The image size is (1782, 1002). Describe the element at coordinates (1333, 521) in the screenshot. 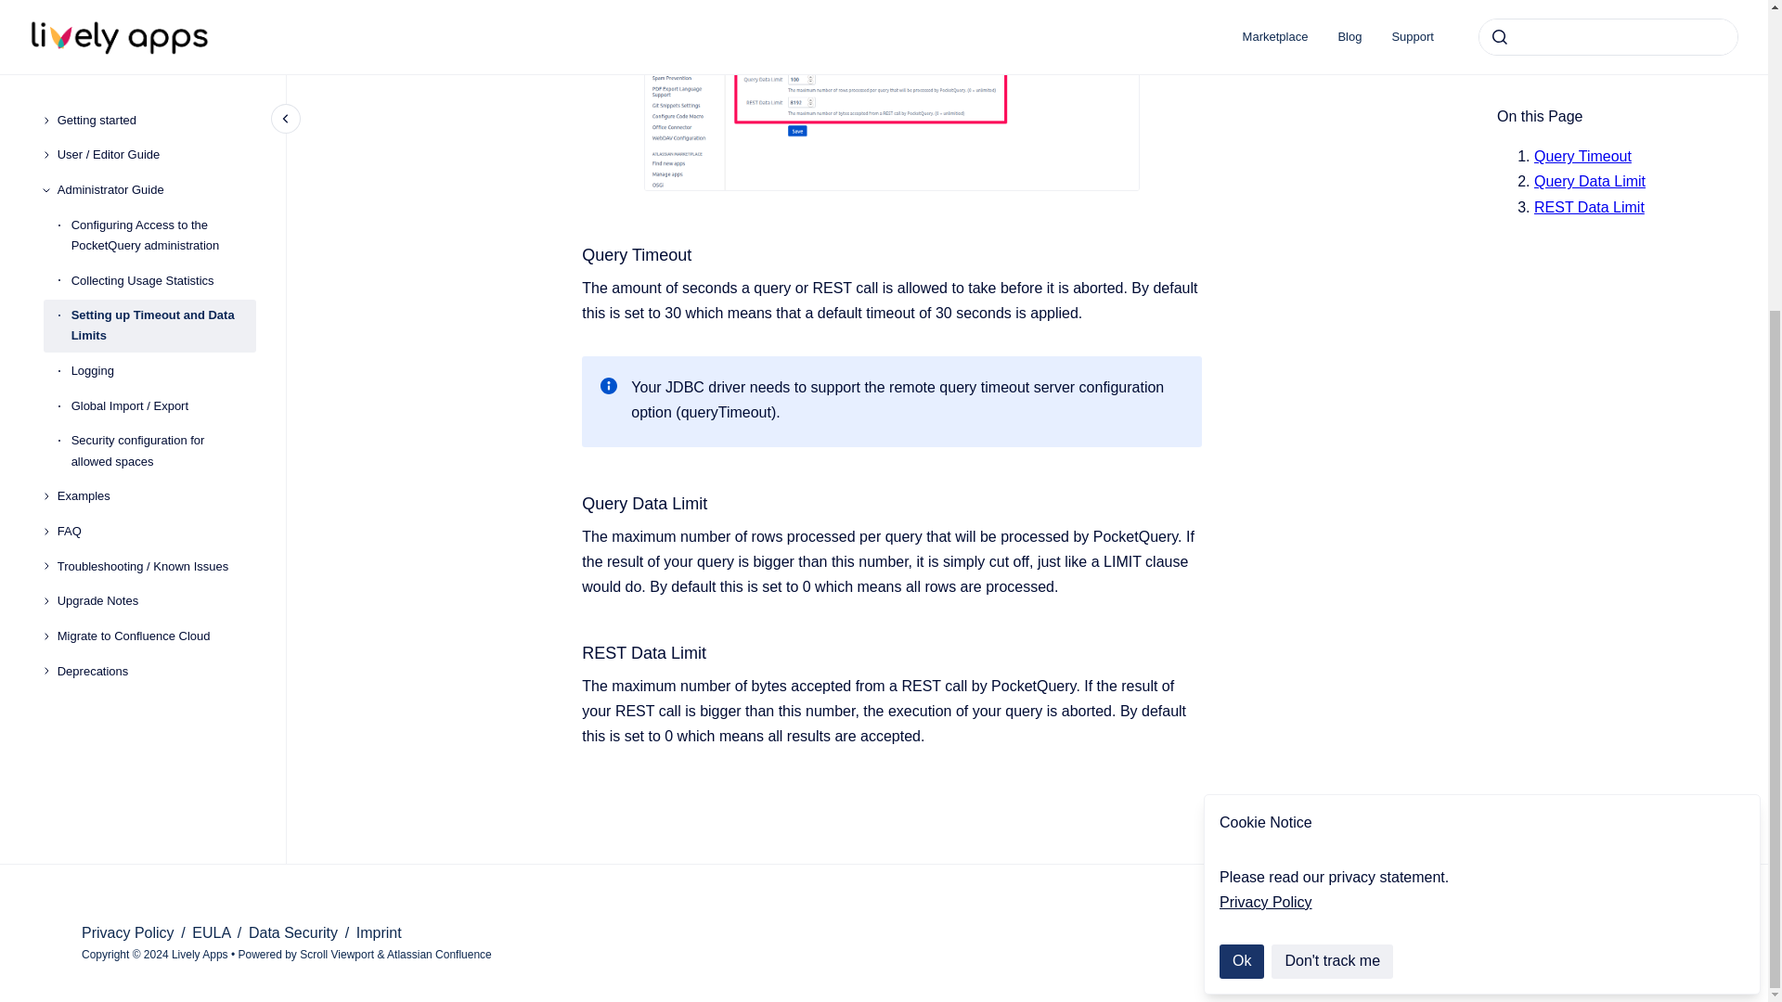

I see `Don't track me` at that location.